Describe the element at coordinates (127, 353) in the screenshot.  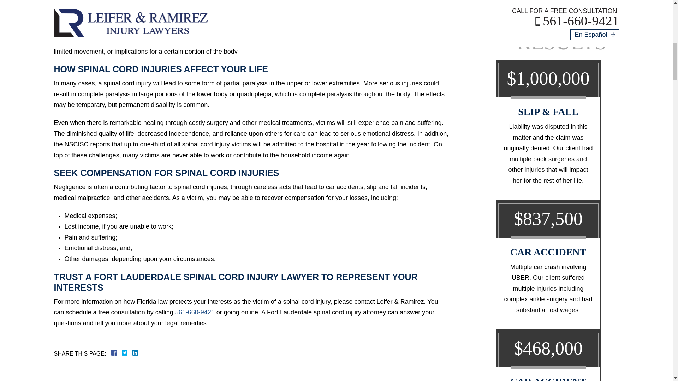
I see `Twitter` at that location.